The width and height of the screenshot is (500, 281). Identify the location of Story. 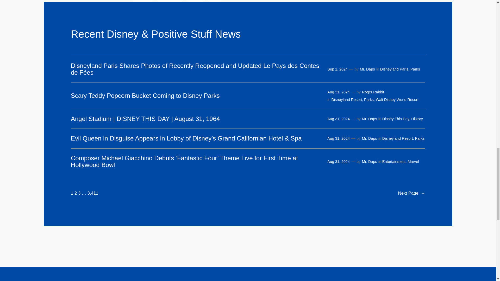
(215, 1).